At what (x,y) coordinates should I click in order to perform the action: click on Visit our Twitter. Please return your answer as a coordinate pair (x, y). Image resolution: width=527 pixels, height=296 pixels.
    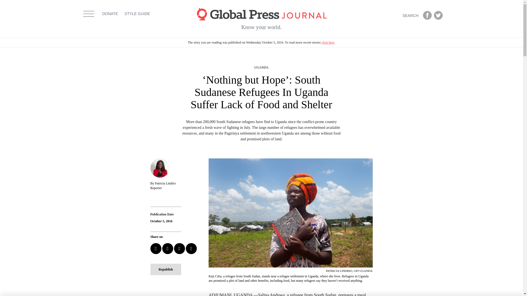
    Looking at the image, I should click on (438, 15).